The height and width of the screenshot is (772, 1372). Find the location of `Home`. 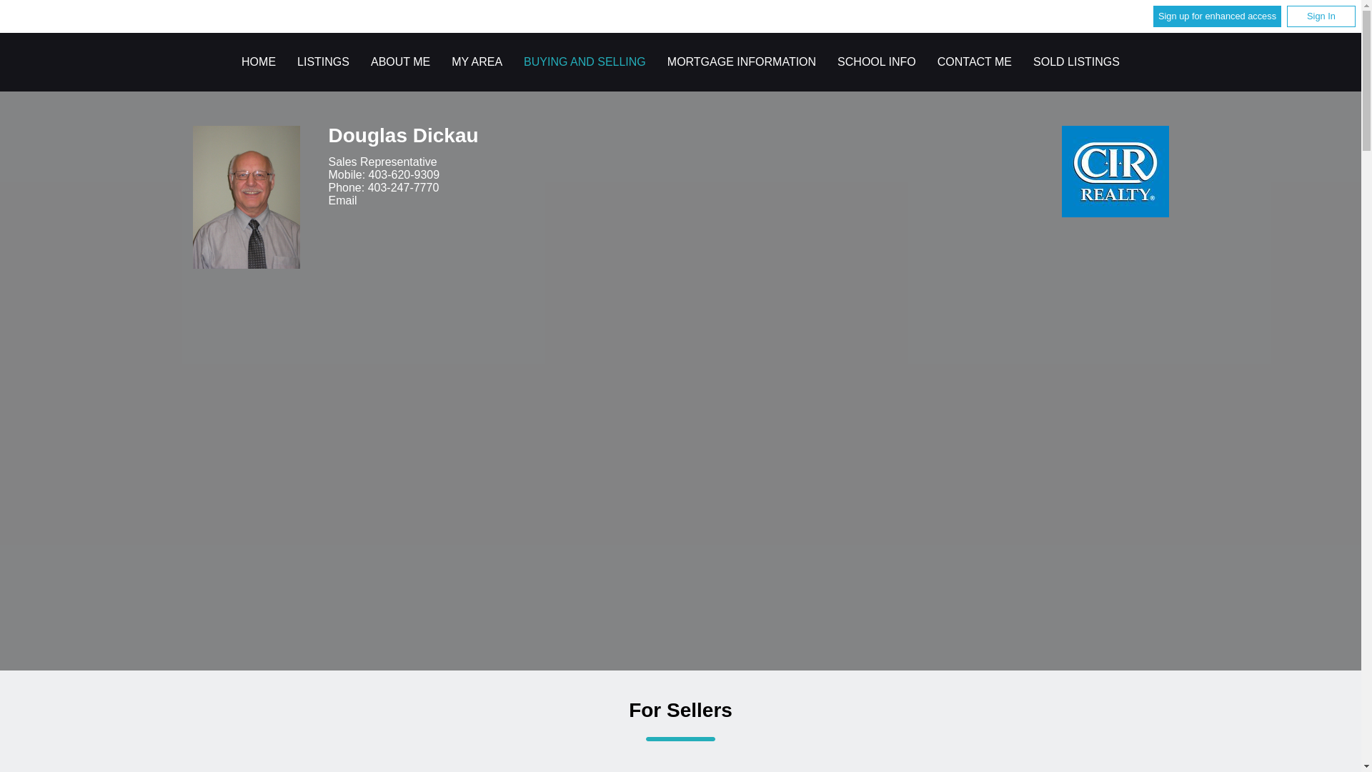

Home is located at coordinates (1115, 172).